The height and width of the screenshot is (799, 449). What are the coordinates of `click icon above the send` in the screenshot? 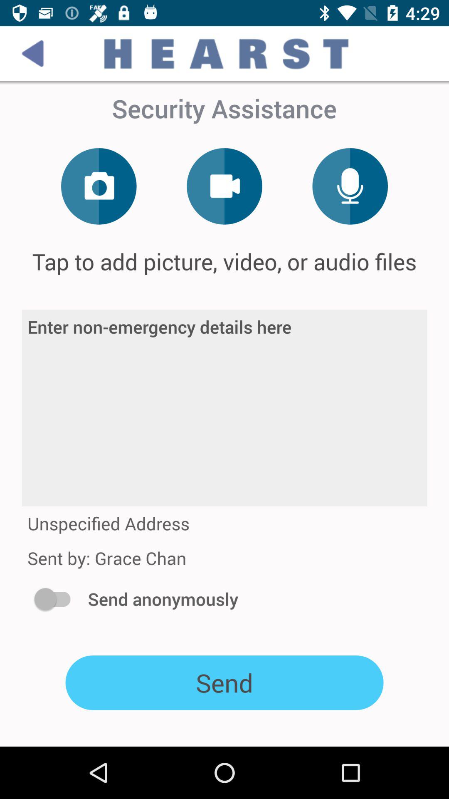 It's located at (57, 599).